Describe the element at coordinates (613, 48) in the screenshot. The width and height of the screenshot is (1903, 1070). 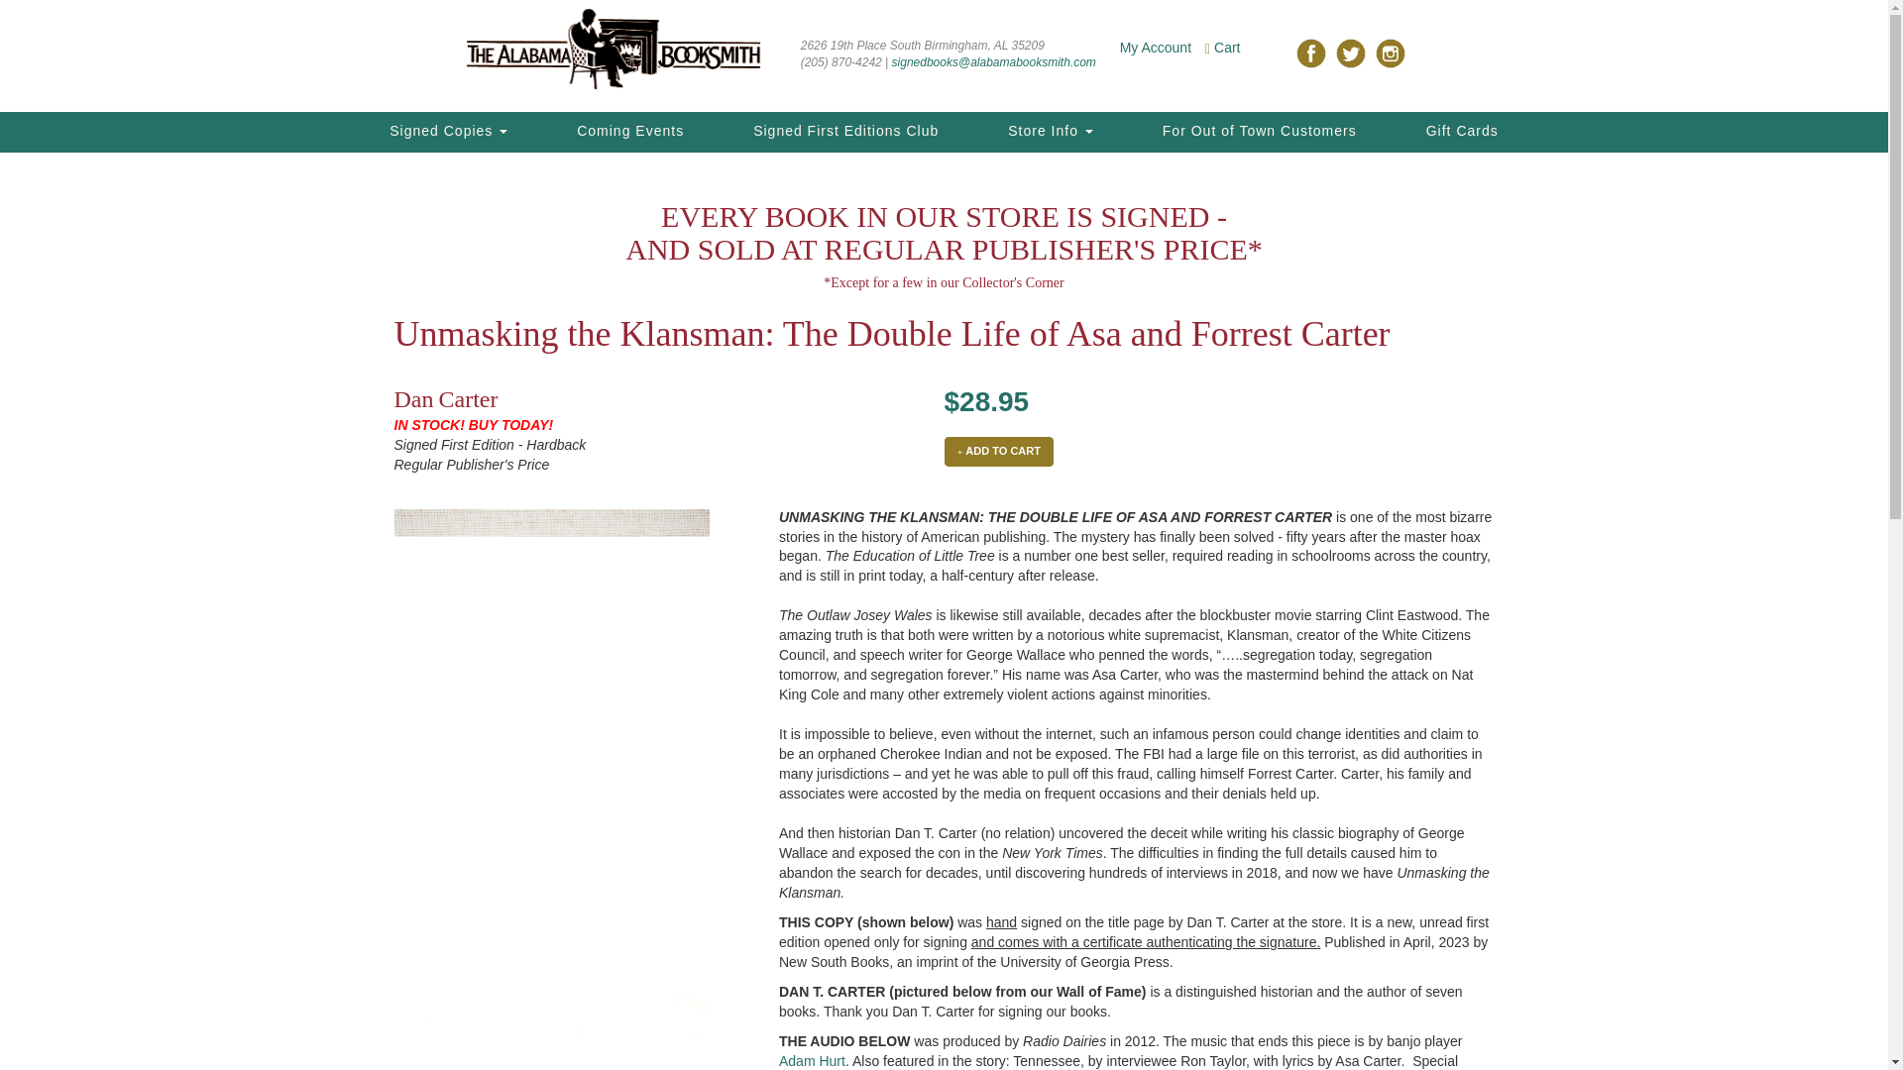
I see `Home` at that location.